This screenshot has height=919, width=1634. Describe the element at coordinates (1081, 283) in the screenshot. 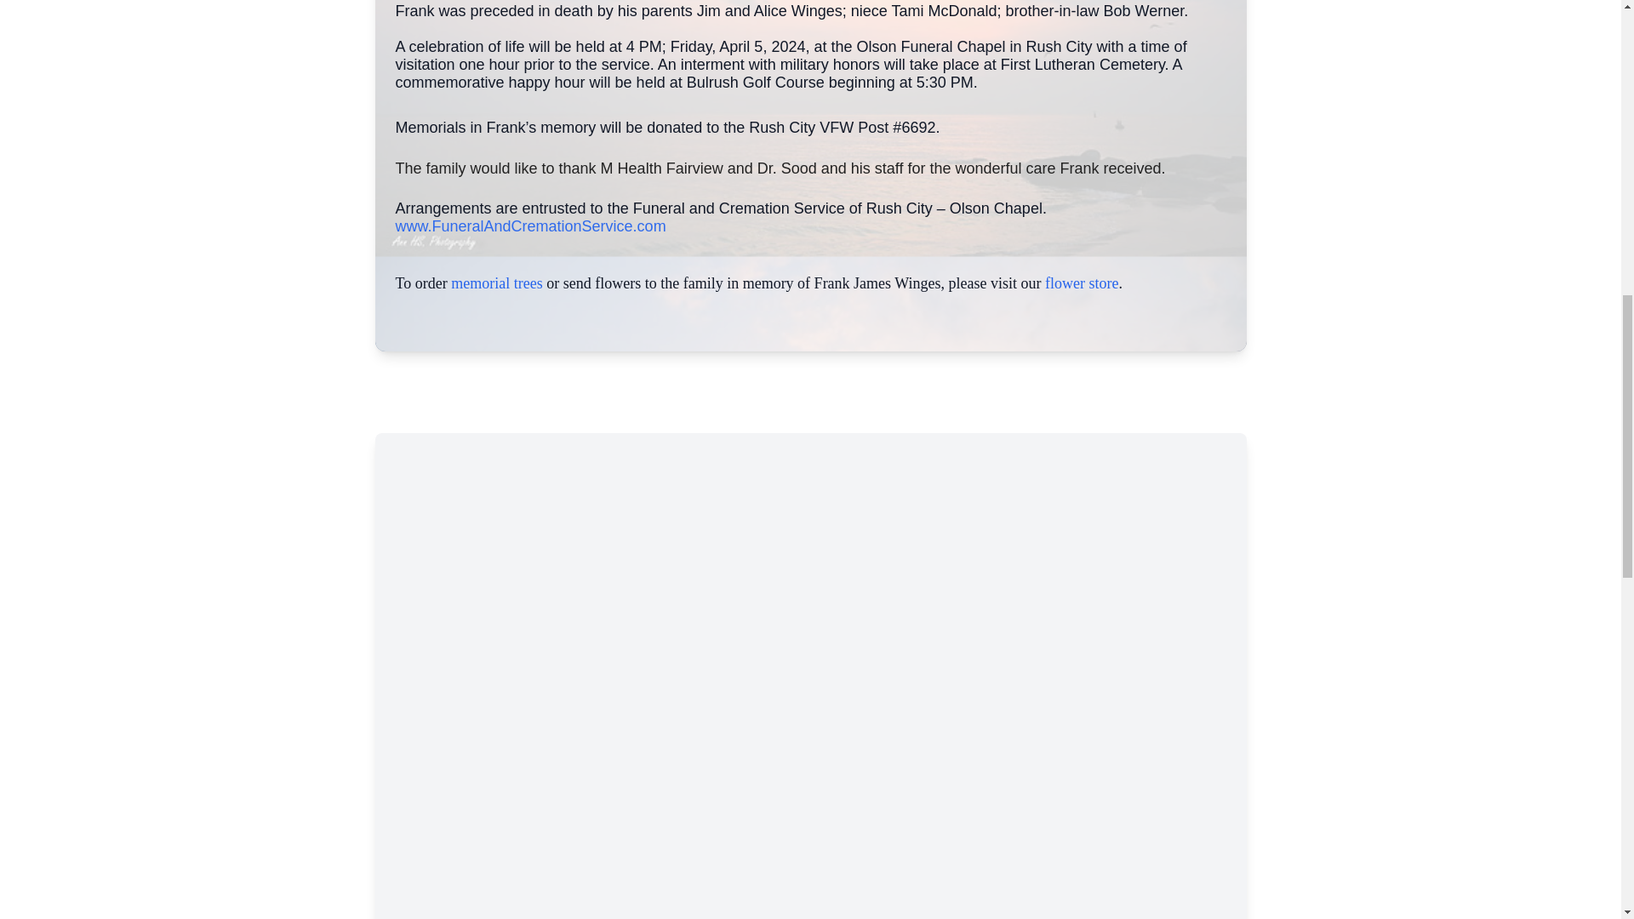

I see `flower store` at that location.